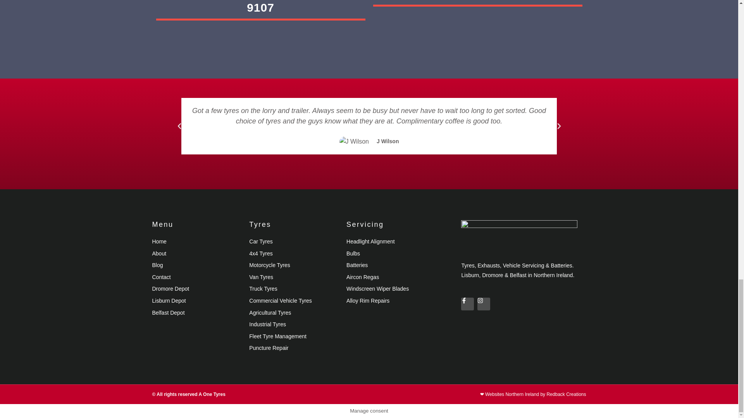 Image resolution: width=744 pixels, height=418 pixels. I want to click on Lisburn Depot, so click(196, 301).